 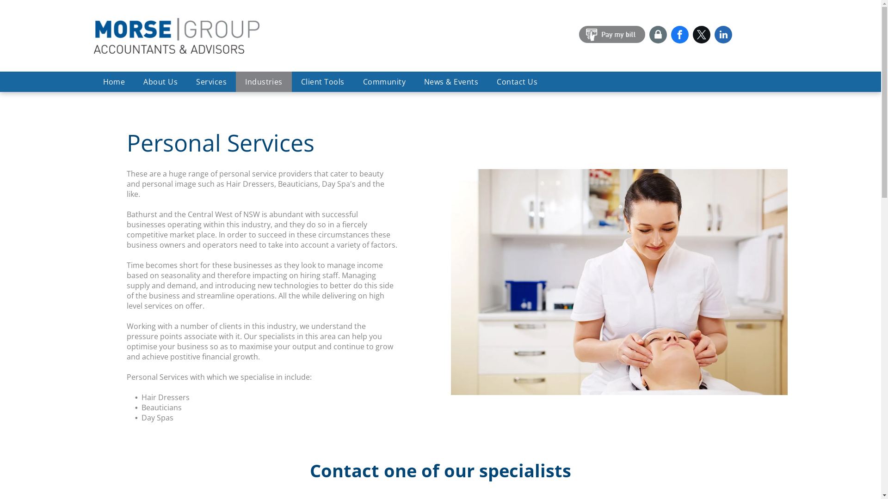 I want to click on Contact one of our specialists, so click(x=440, y=470).